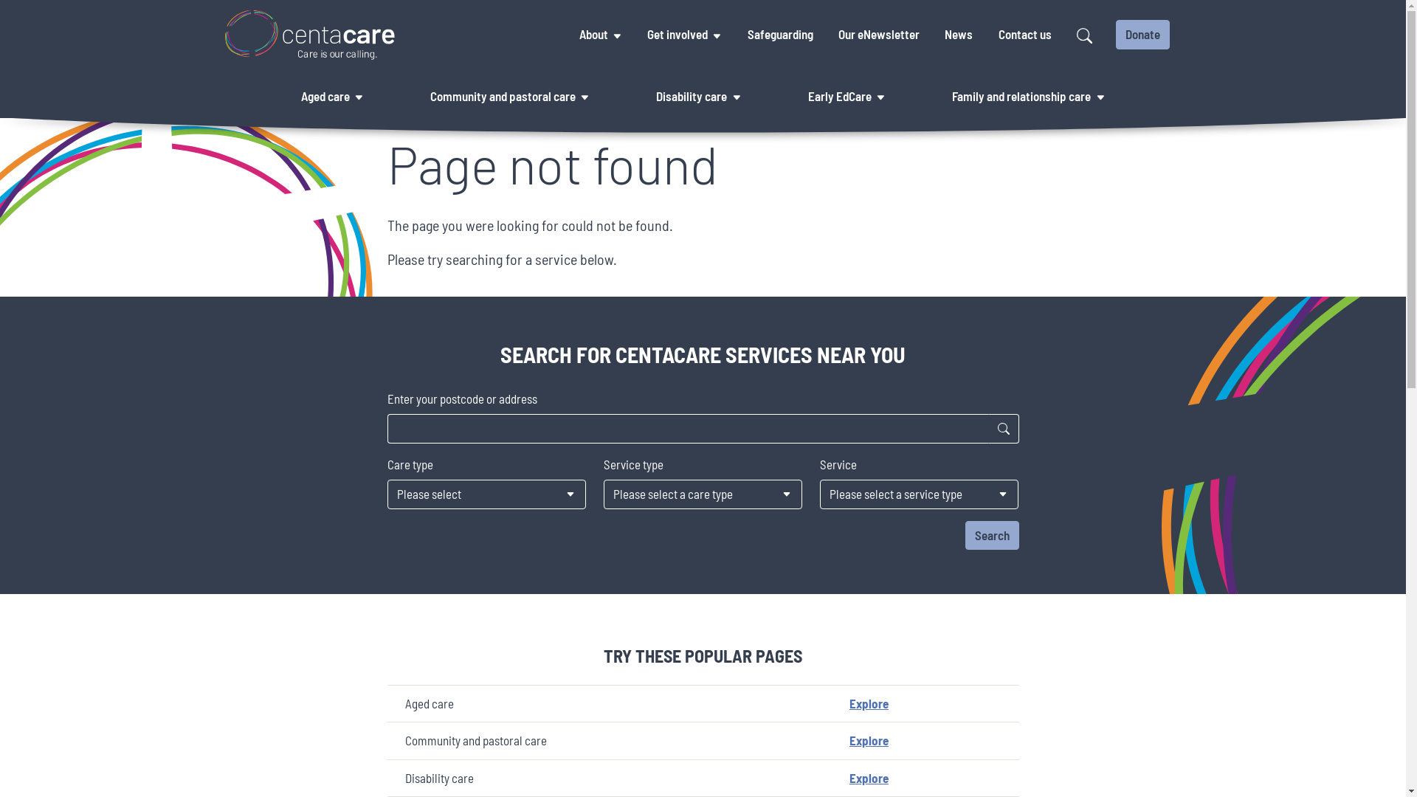  Describe the element at coordinates (678, 35) in the screenshot. I see `Get involved` at that location.